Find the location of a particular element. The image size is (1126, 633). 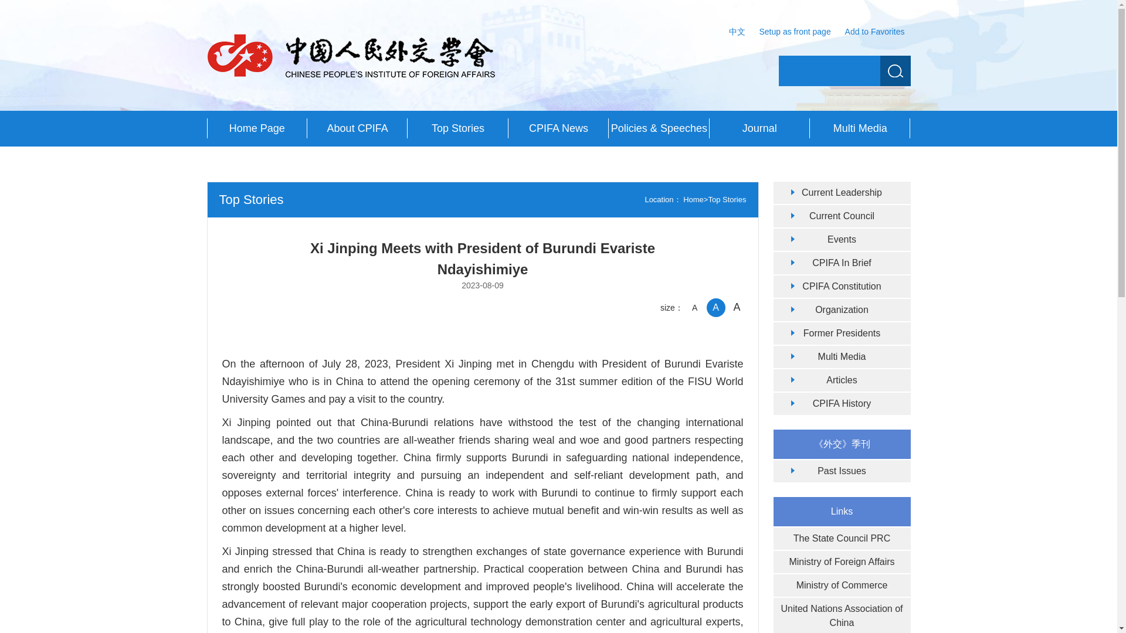

Top Stories is located at coordinates (457, 128).